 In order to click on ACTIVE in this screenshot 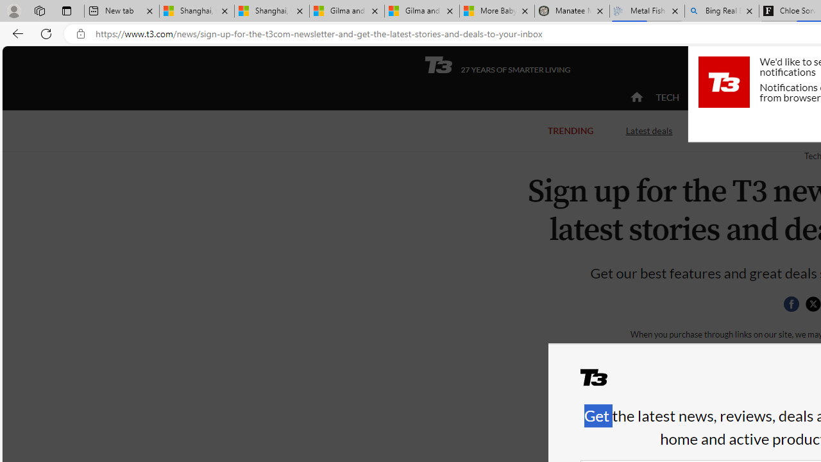, I will do `click(721, 97)`.